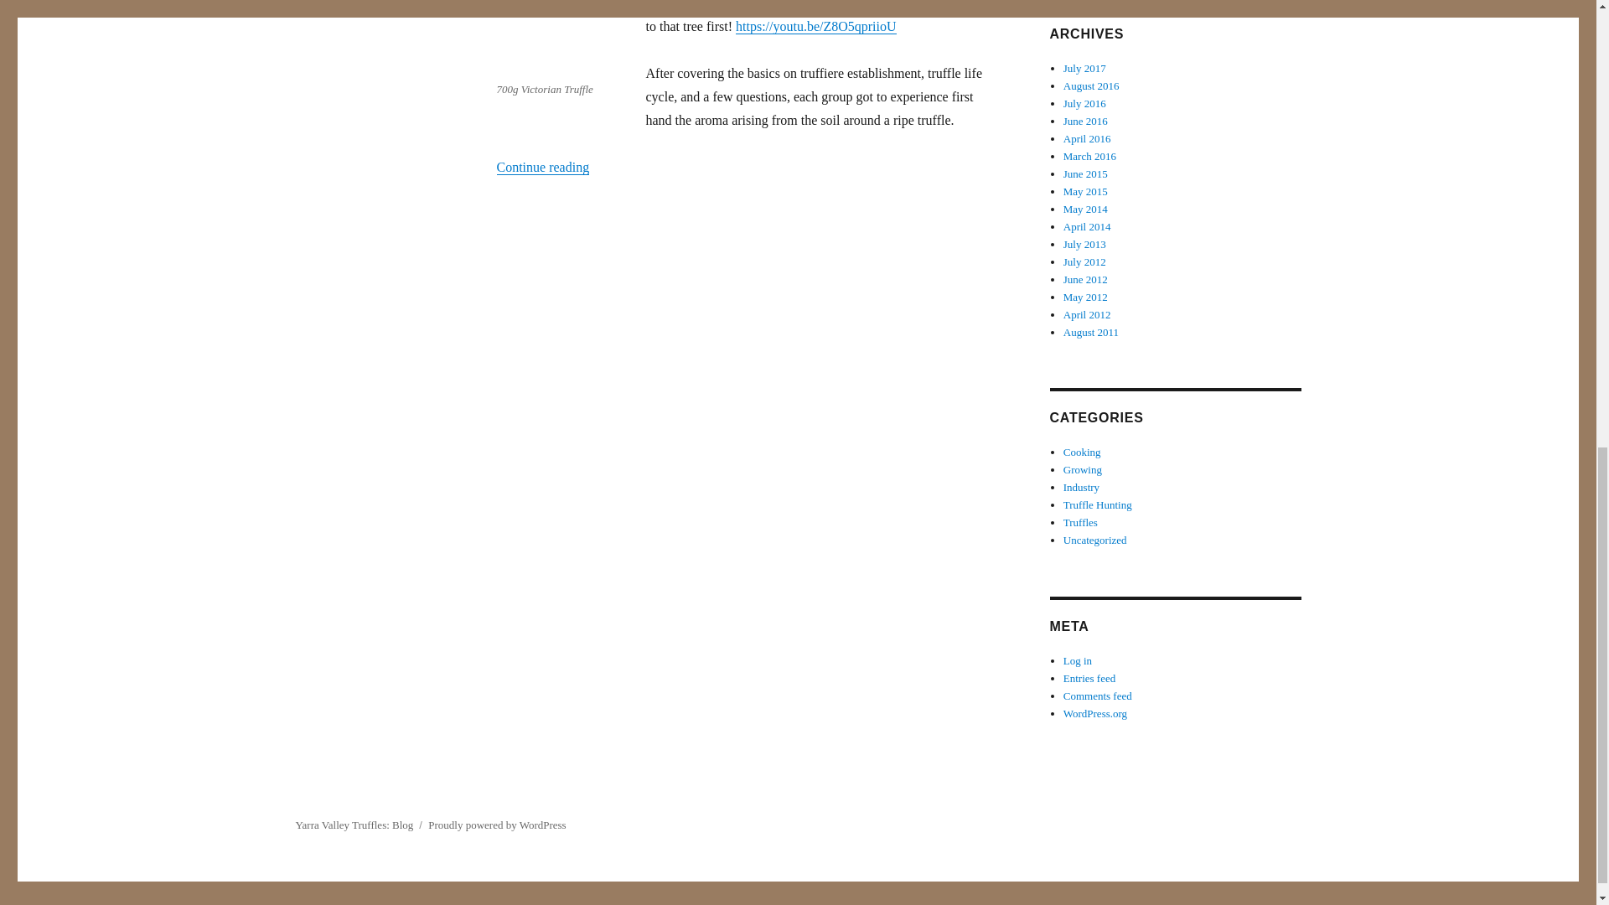  What do you see at coordinates (1082, 452) in the screenshot?
I see `Cooking` at bounding box center [1082, 452].